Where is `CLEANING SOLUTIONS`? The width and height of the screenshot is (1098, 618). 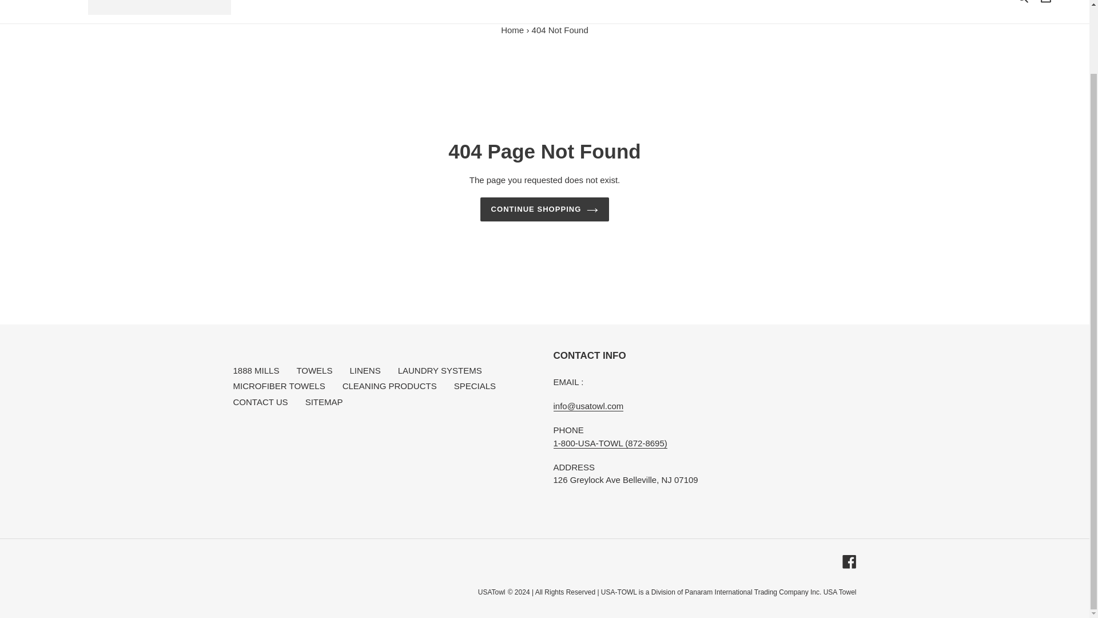
CLEANING SOLUTIONS is located at coordinates (508, 2).